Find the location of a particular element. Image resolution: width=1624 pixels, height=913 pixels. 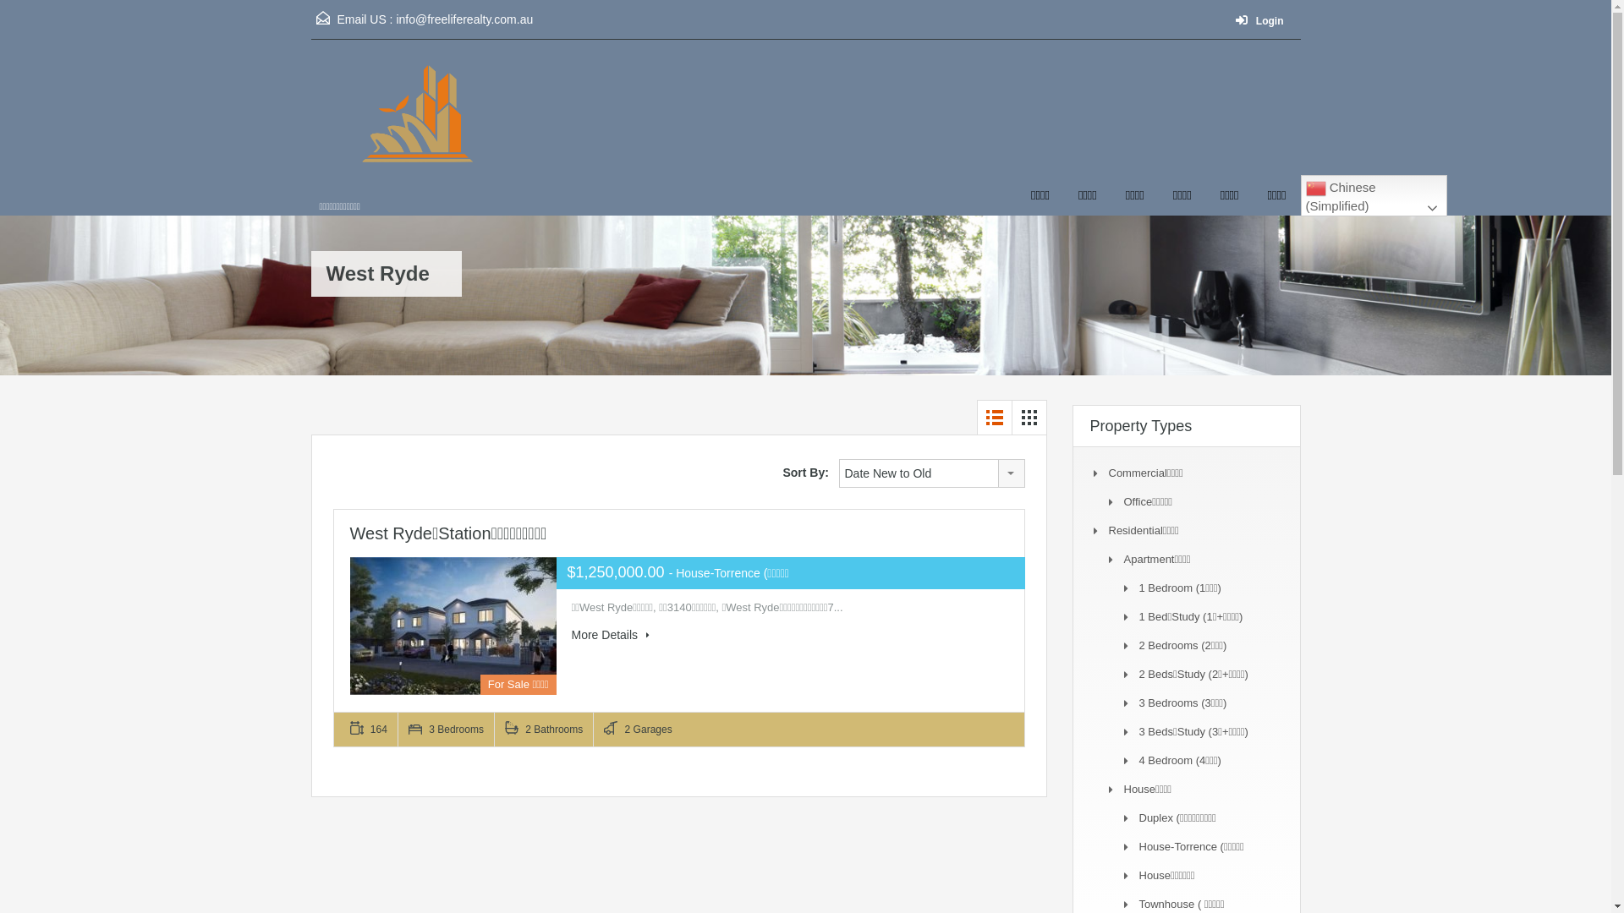

More Details is located at coordinates (611, 635).